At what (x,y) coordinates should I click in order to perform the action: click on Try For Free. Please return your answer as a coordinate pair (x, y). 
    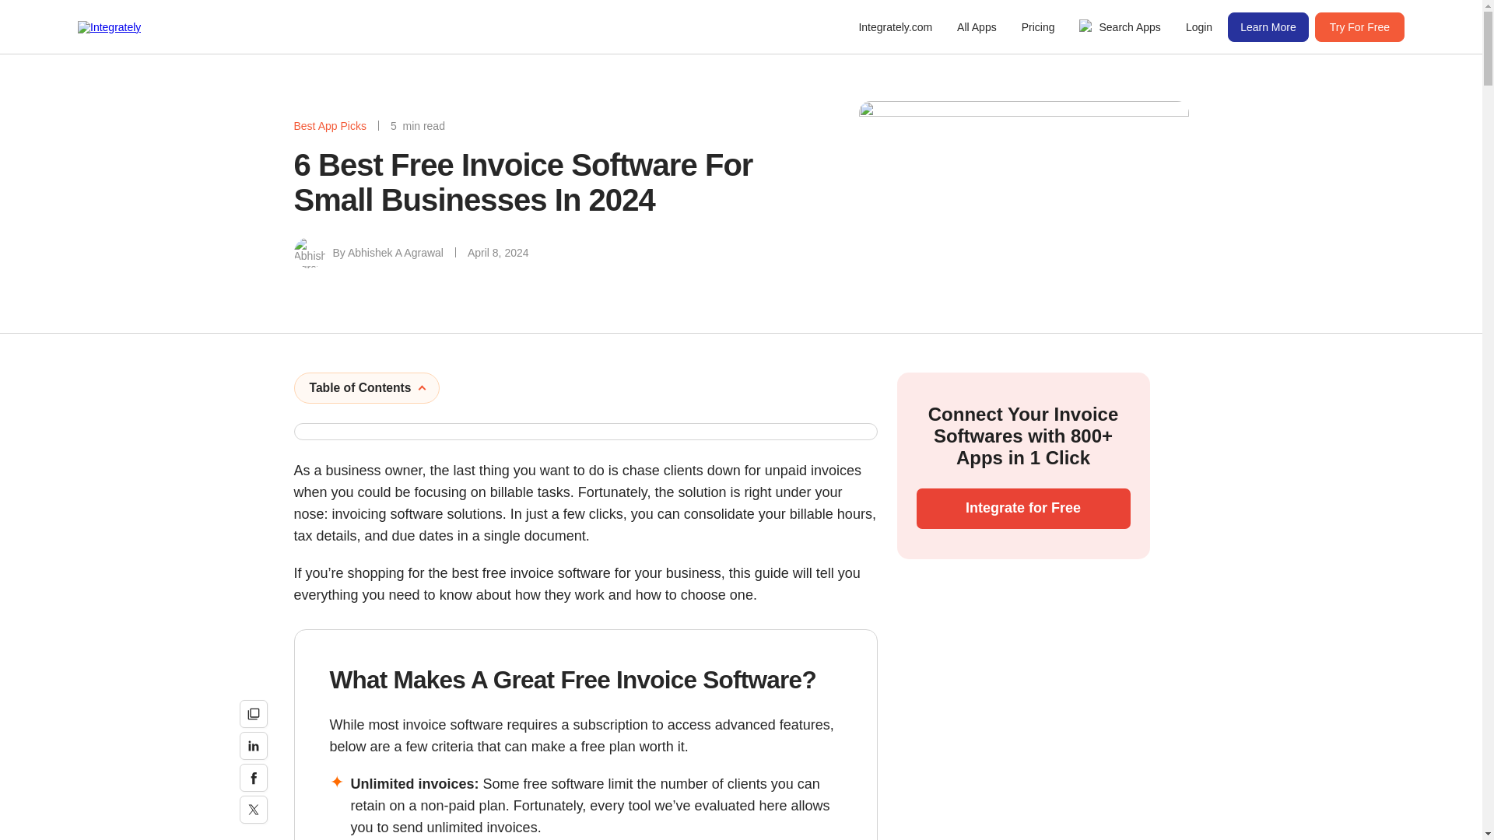
    Looking at the image, I should click on (1359, 27).